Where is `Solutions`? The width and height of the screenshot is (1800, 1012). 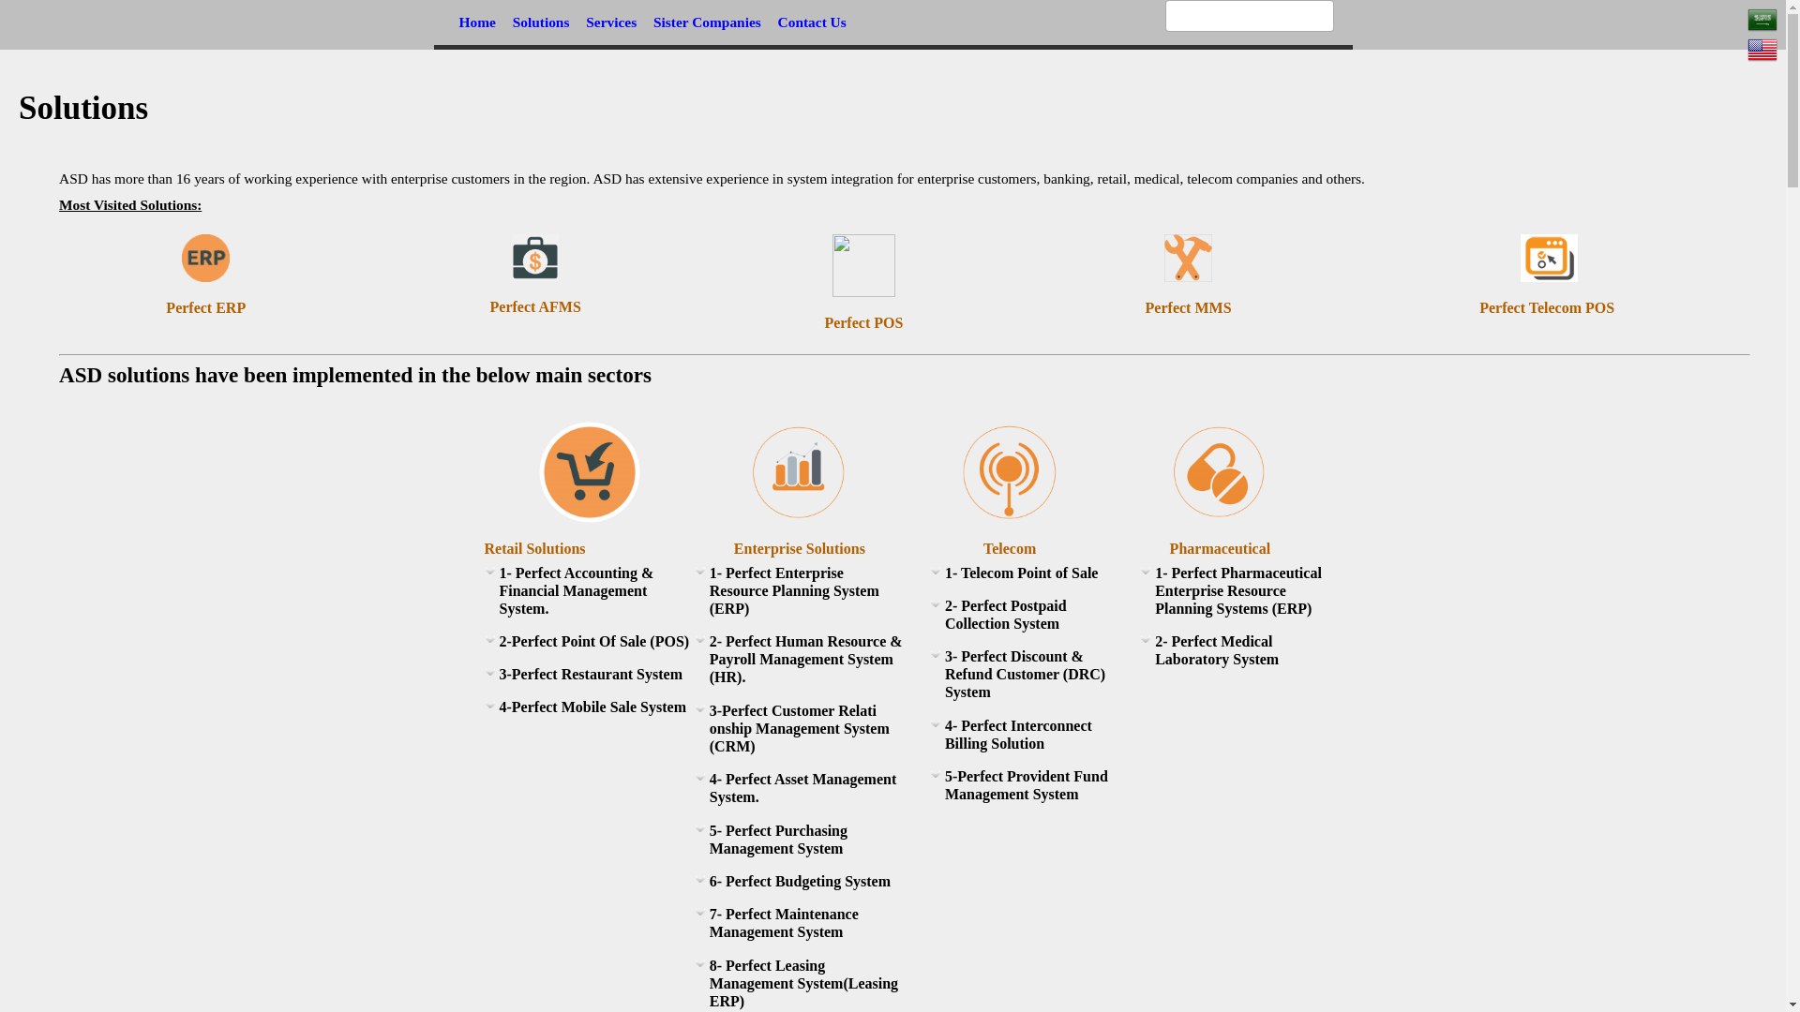
Solutions is located at coordinates (540, 22).